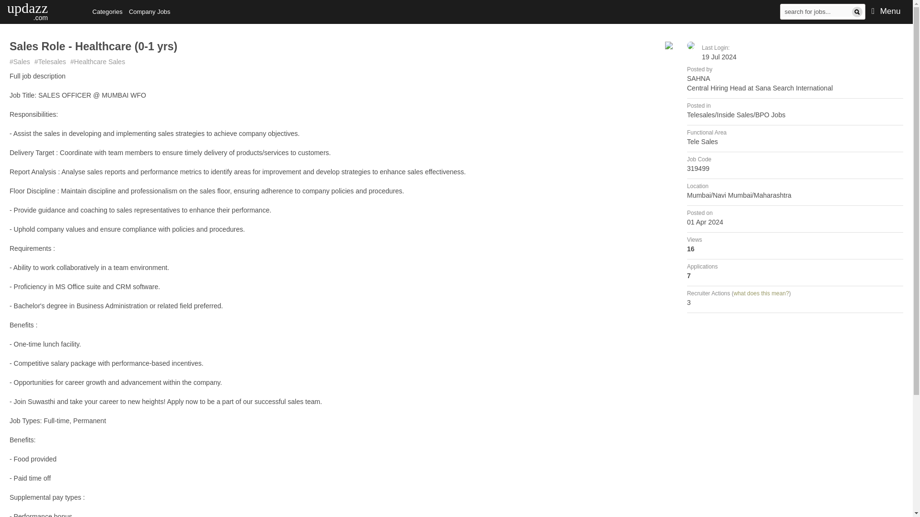  Describe the element at coordinates (816, 11) in the screenshot. I see `Healthcare Sales Jobs` at that location.